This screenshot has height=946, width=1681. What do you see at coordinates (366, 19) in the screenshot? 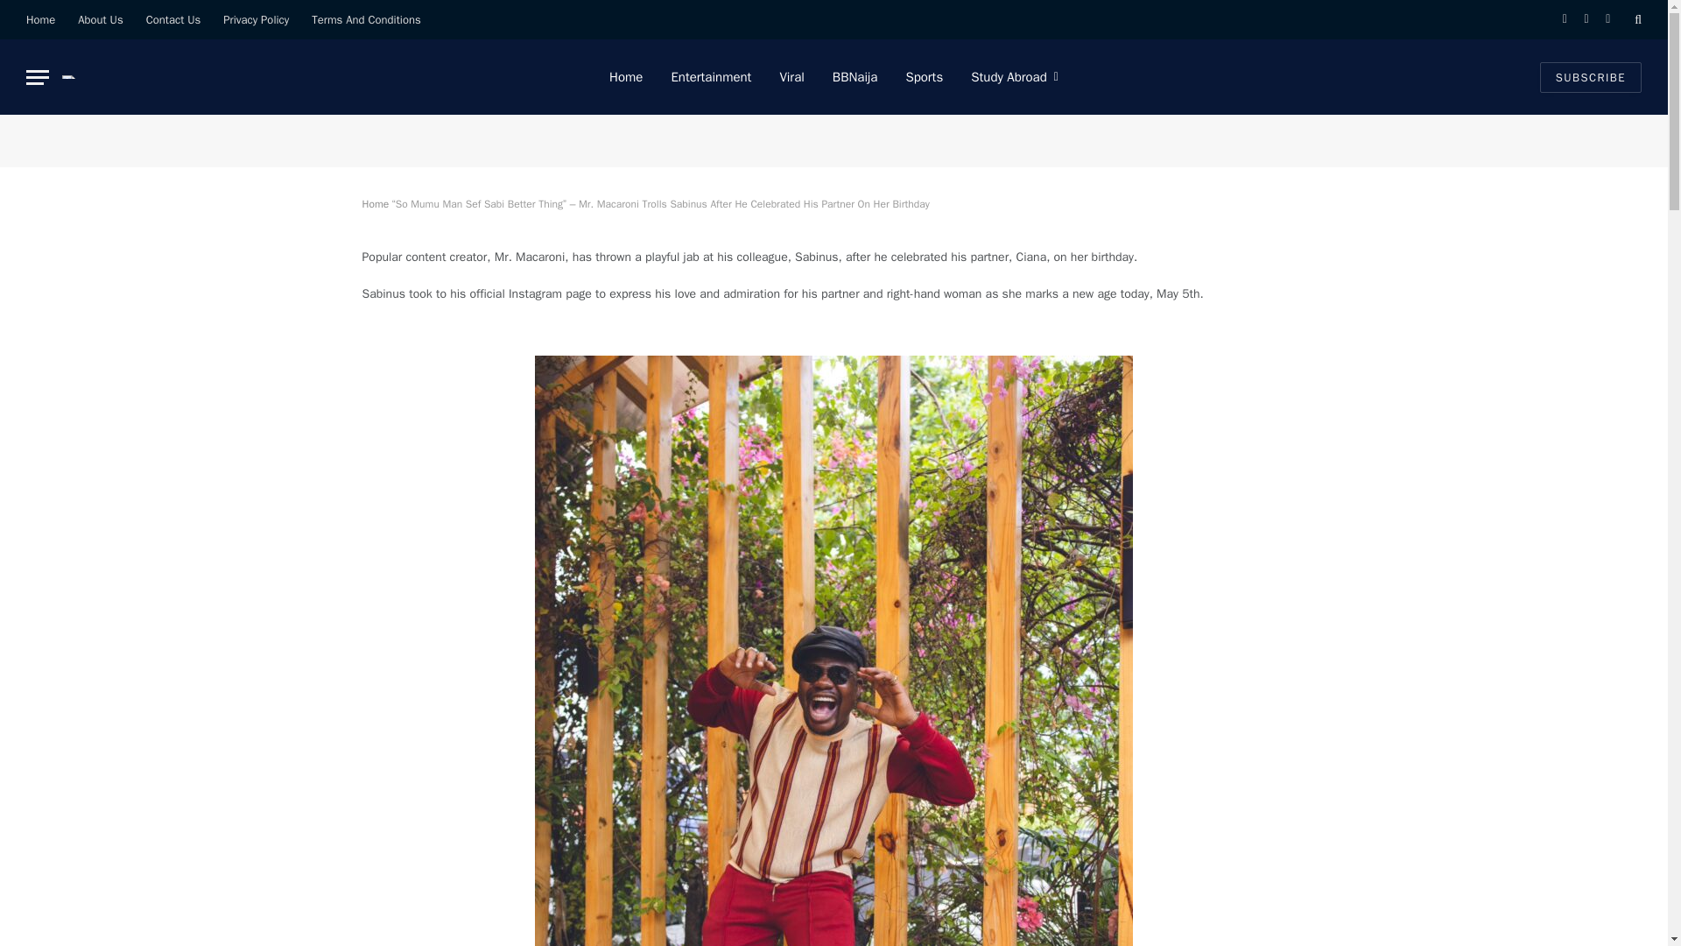
I see `Terms And Conditions` at bounding box center [366, 19].